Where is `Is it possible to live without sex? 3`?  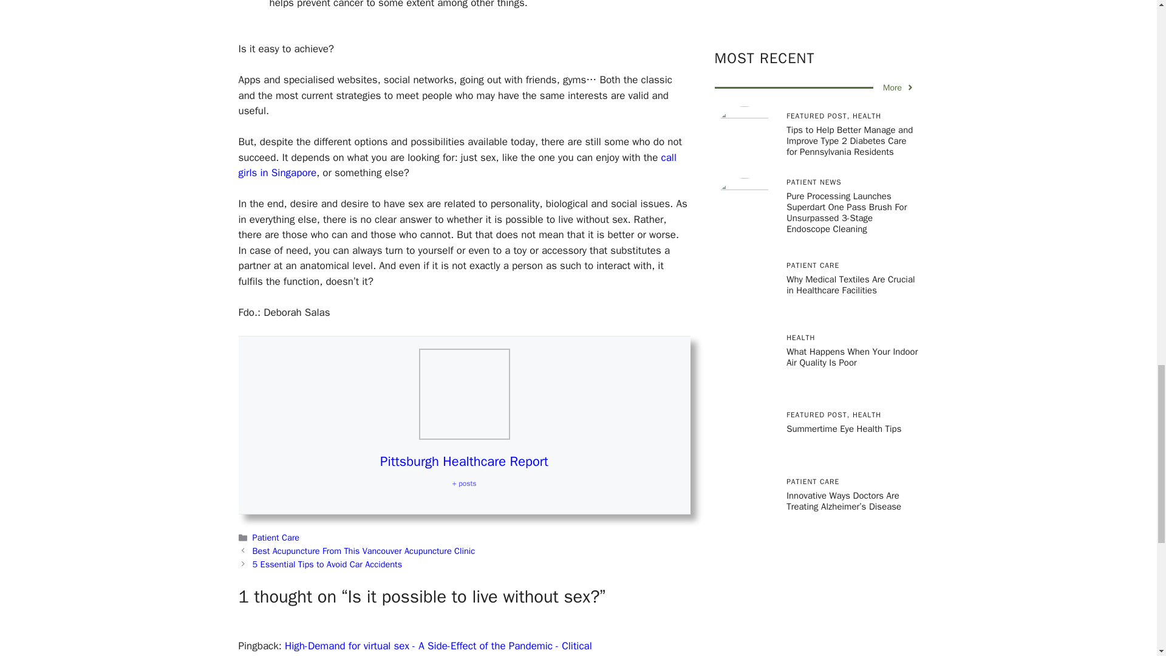 Is it possible to live without sex? 3 is located at coordinates (464, 394).